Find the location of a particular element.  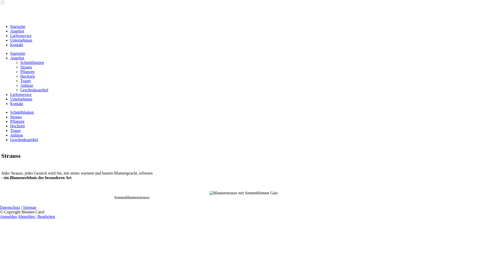

Bearbeiten is located at coordinates (46, 217).